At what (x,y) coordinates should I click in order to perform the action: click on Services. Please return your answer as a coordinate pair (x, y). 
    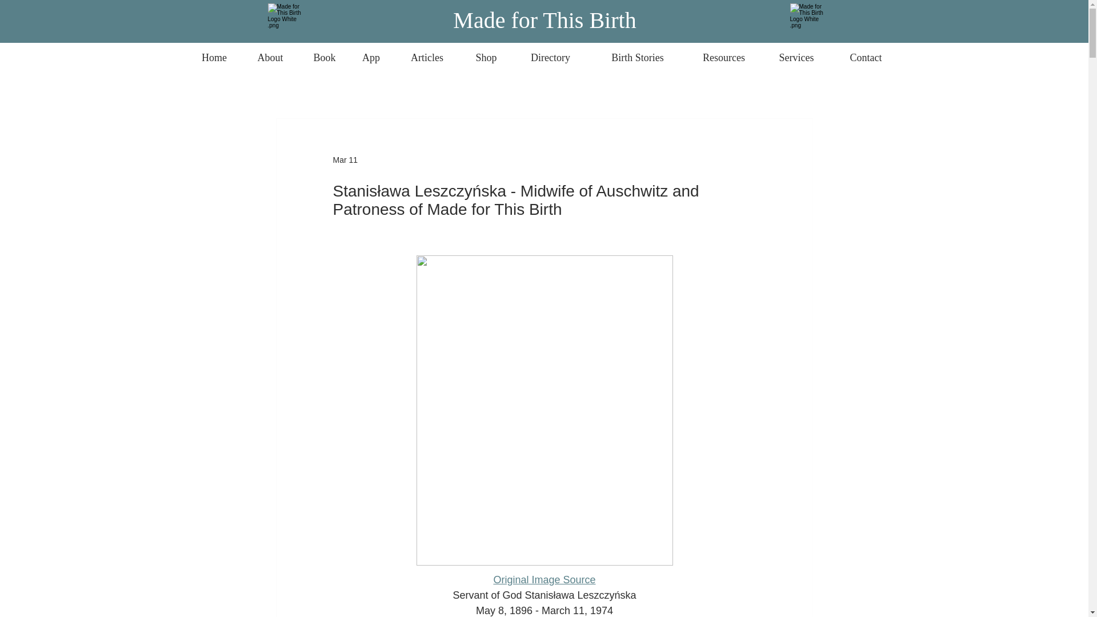
    Looking at the image, I should click on (796, 53).